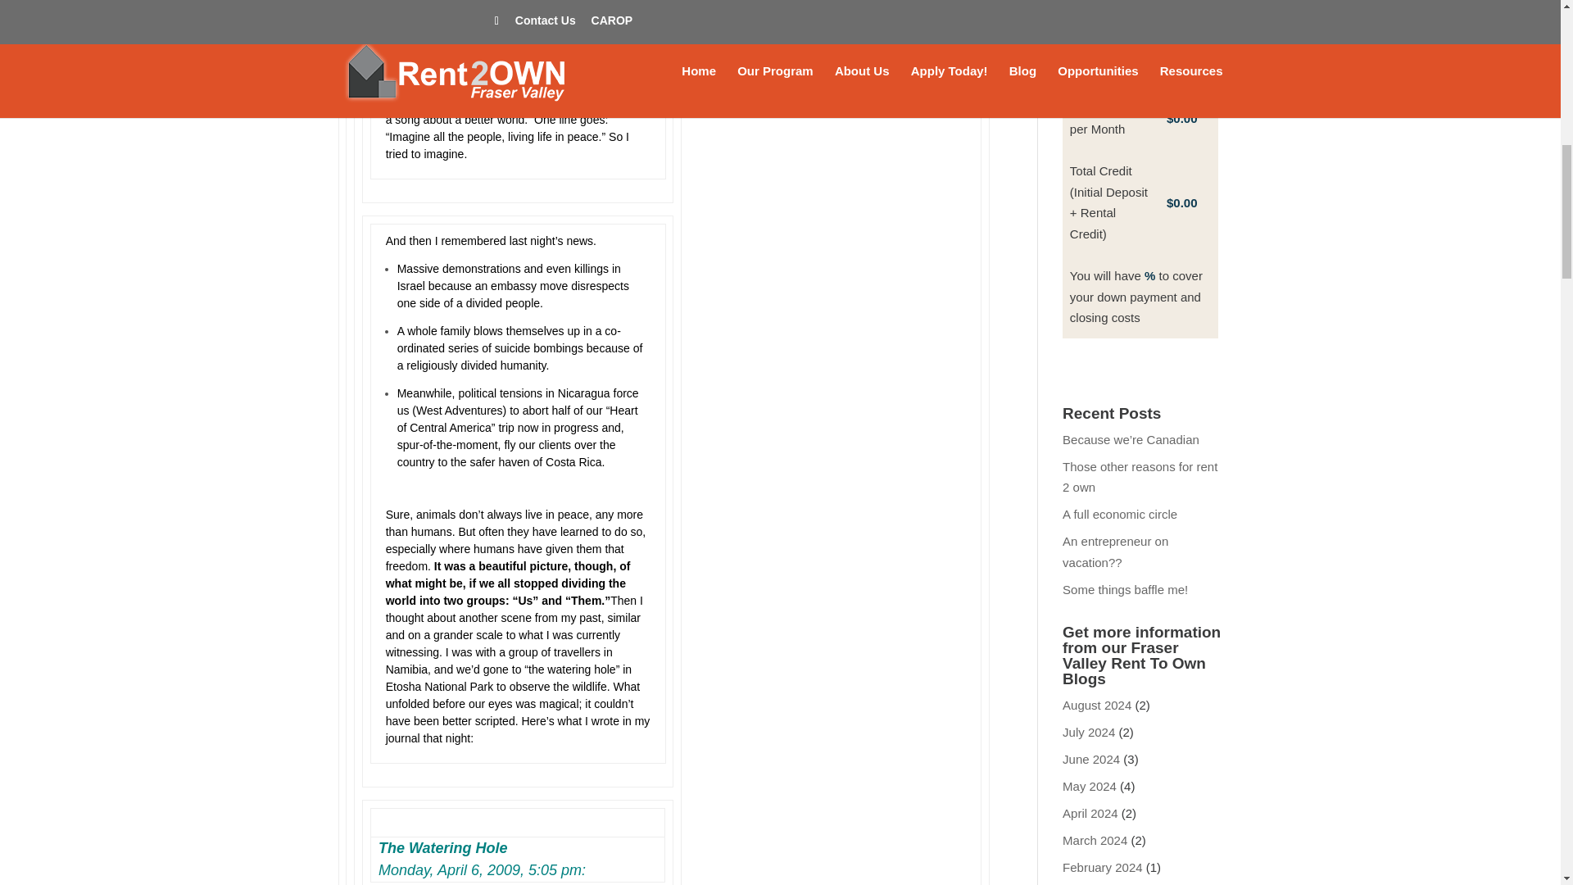  Describe the element at coordinates (1116, 552) in the screenshot. I see `An entrepreneur on vacation??` at that location.